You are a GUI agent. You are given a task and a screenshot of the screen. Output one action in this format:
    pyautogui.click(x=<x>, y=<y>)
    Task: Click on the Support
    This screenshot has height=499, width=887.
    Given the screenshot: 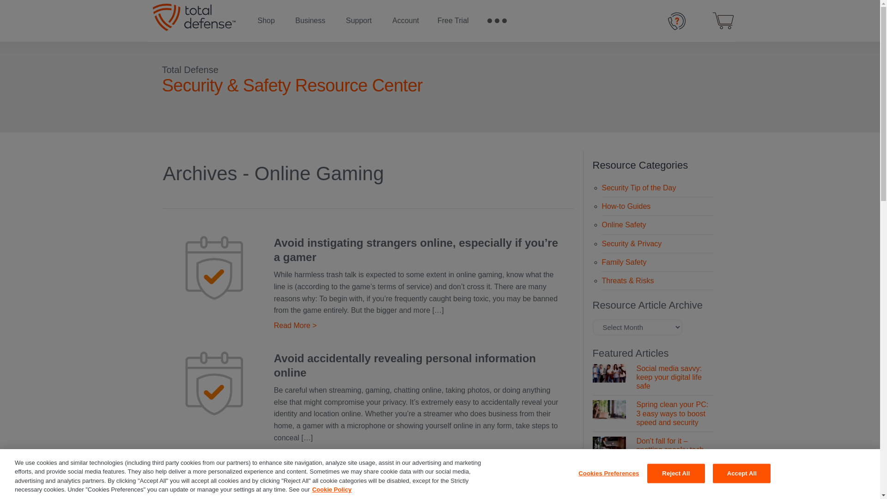 What is the action you would take?
    pyautogui.click(x=359, y=21)
    